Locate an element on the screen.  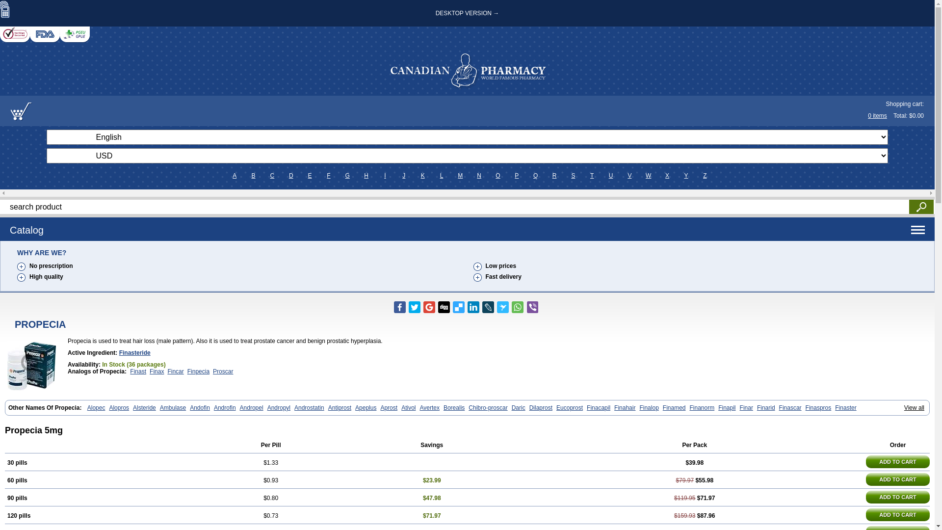
Finast is located at coordinates (138, 371).